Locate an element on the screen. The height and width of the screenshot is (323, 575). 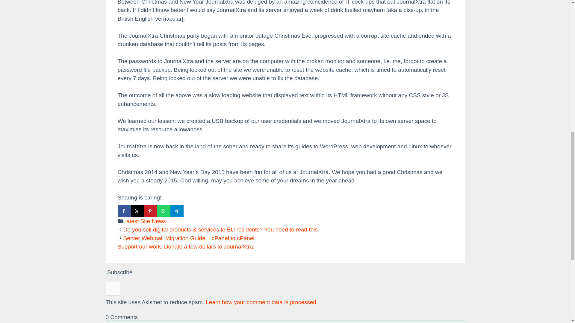
Share on WhatsApp is located at coordinates (164, 211).